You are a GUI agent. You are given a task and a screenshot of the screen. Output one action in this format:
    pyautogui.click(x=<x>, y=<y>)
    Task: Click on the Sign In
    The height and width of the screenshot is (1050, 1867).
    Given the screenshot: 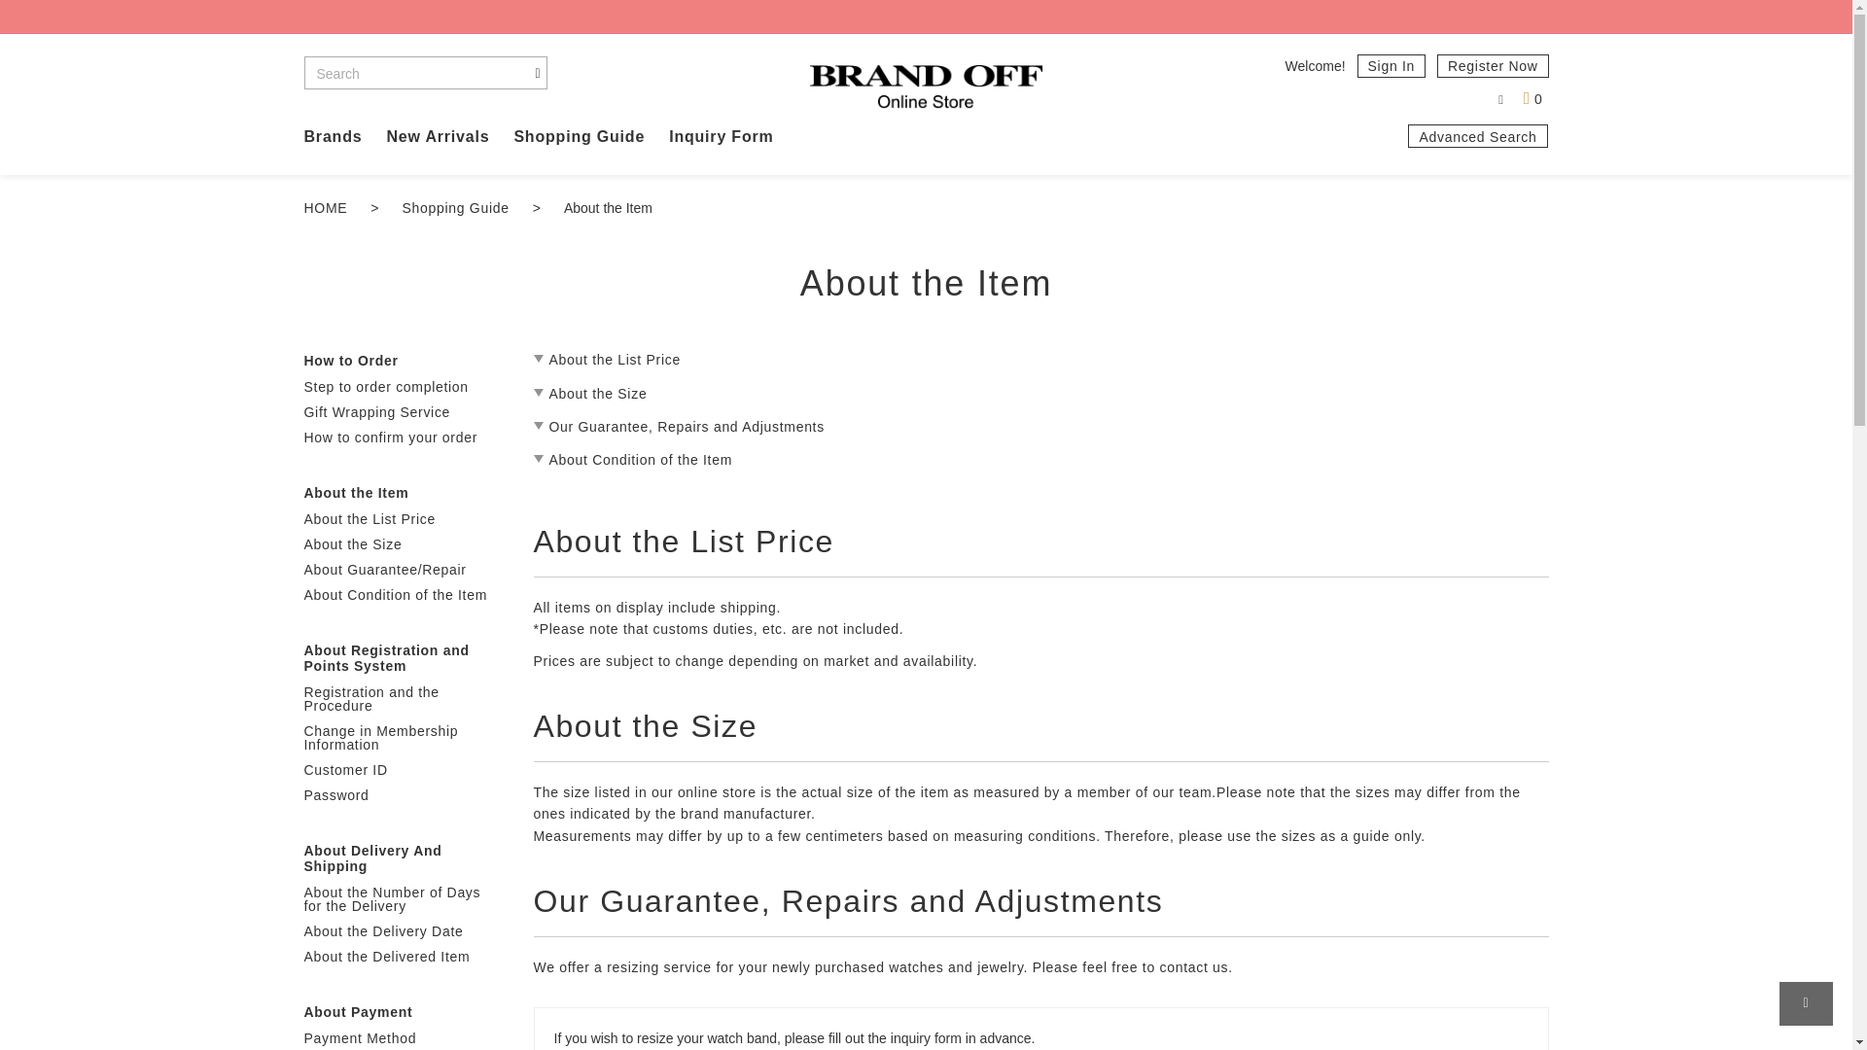 What is the action you would take?
    pyautogui.click(x=1391, y=66)
    